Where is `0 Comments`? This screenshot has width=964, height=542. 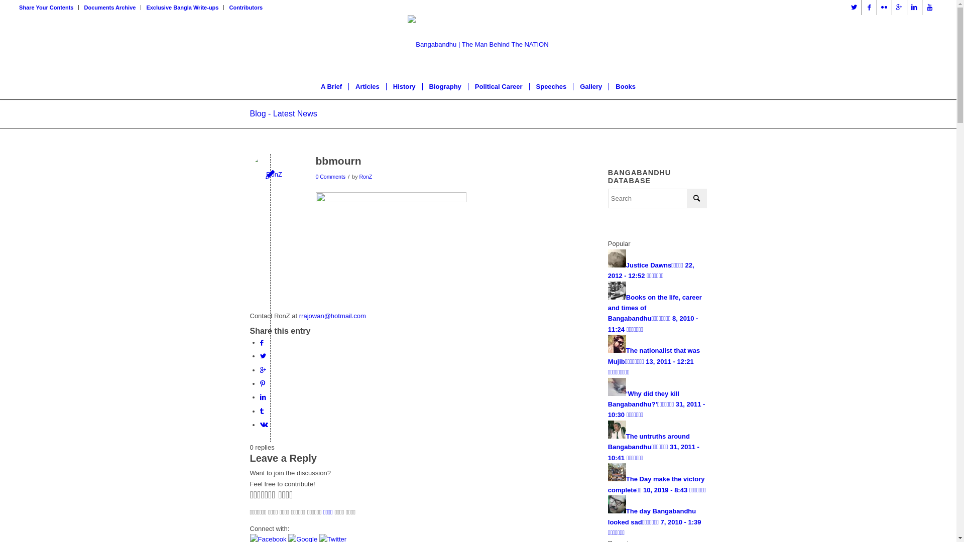 0 Comments is located at coordinates (330, 177).